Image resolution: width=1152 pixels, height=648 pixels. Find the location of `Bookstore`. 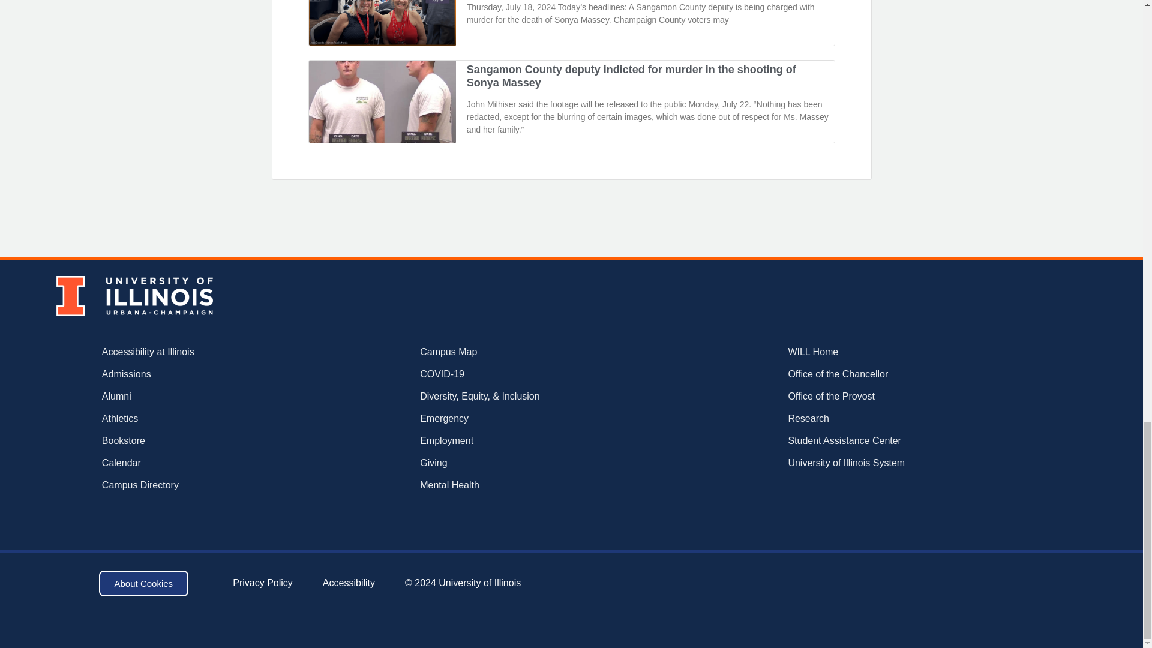

Bookstore is located at coordinates (186, 440).